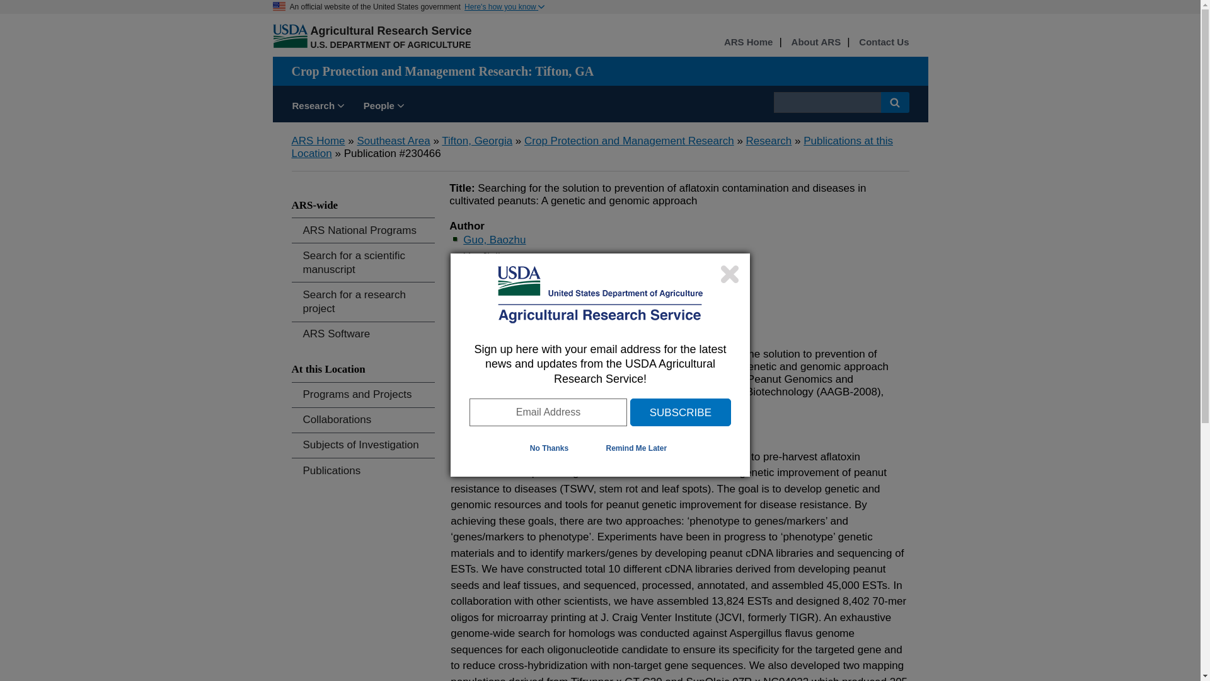 This screenshot has width=1210, height=681. Describe the element at coordinates (363, 395) in the screenshot. I see `Programs and Projects` at that location.